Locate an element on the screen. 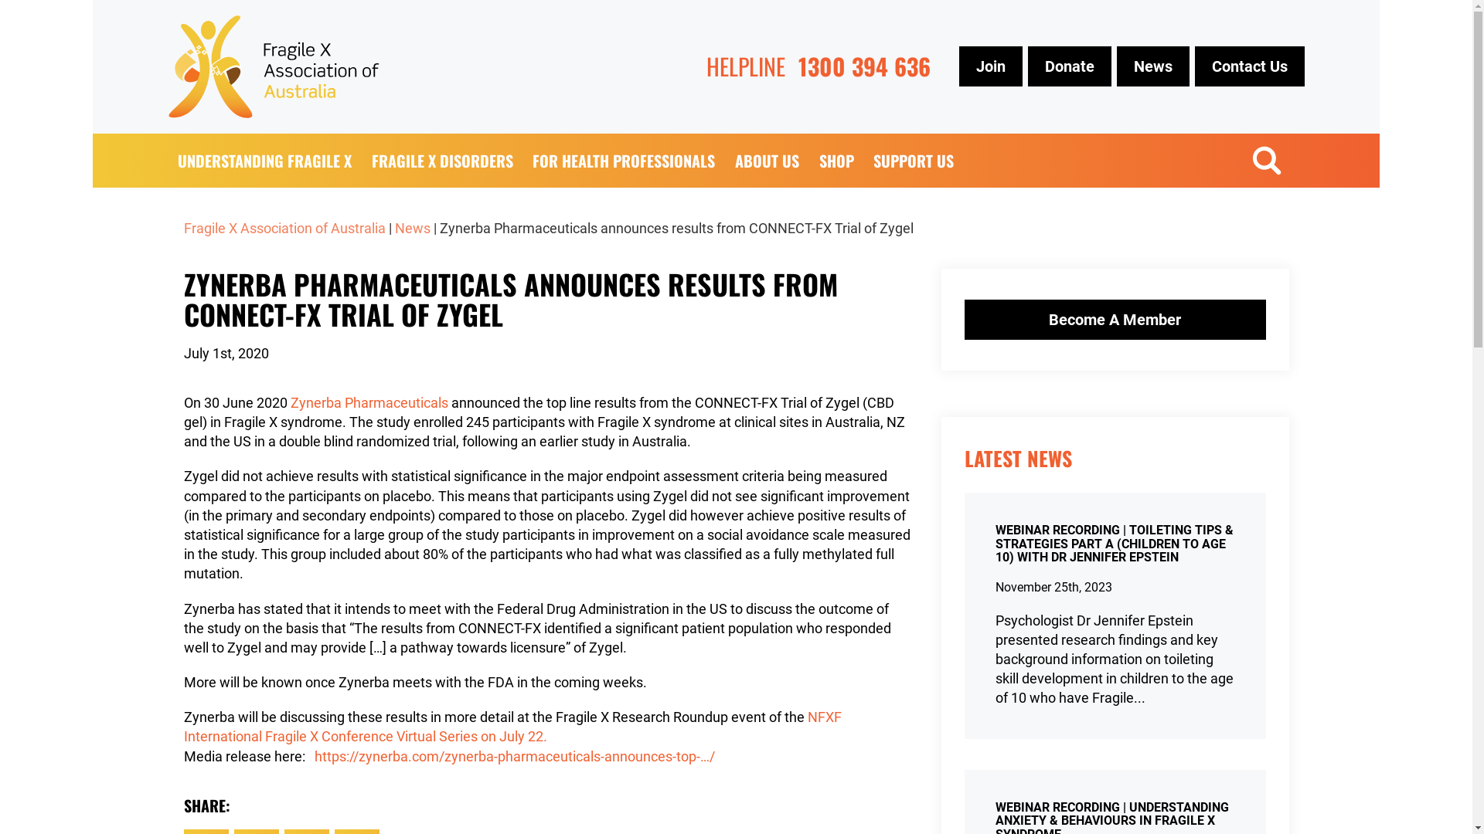 The image size is (1484, 834). News is located at coordinates (412, 227).